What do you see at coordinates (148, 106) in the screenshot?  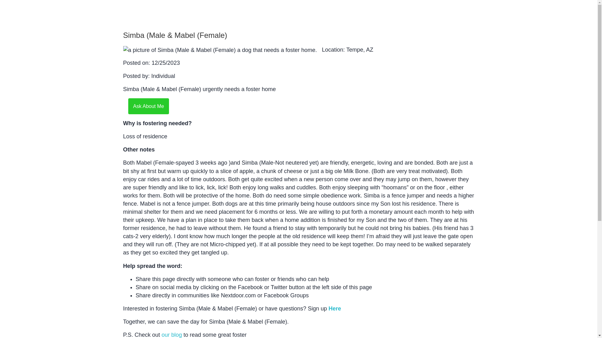 I see `Ask About Me` at bounding box center [148, 106].